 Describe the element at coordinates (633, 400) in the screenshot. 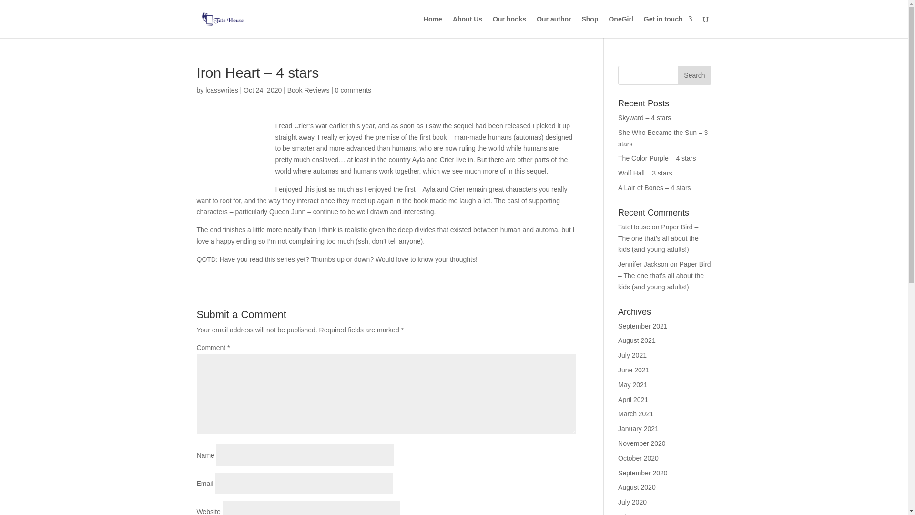

I see `April 2021` at that location.